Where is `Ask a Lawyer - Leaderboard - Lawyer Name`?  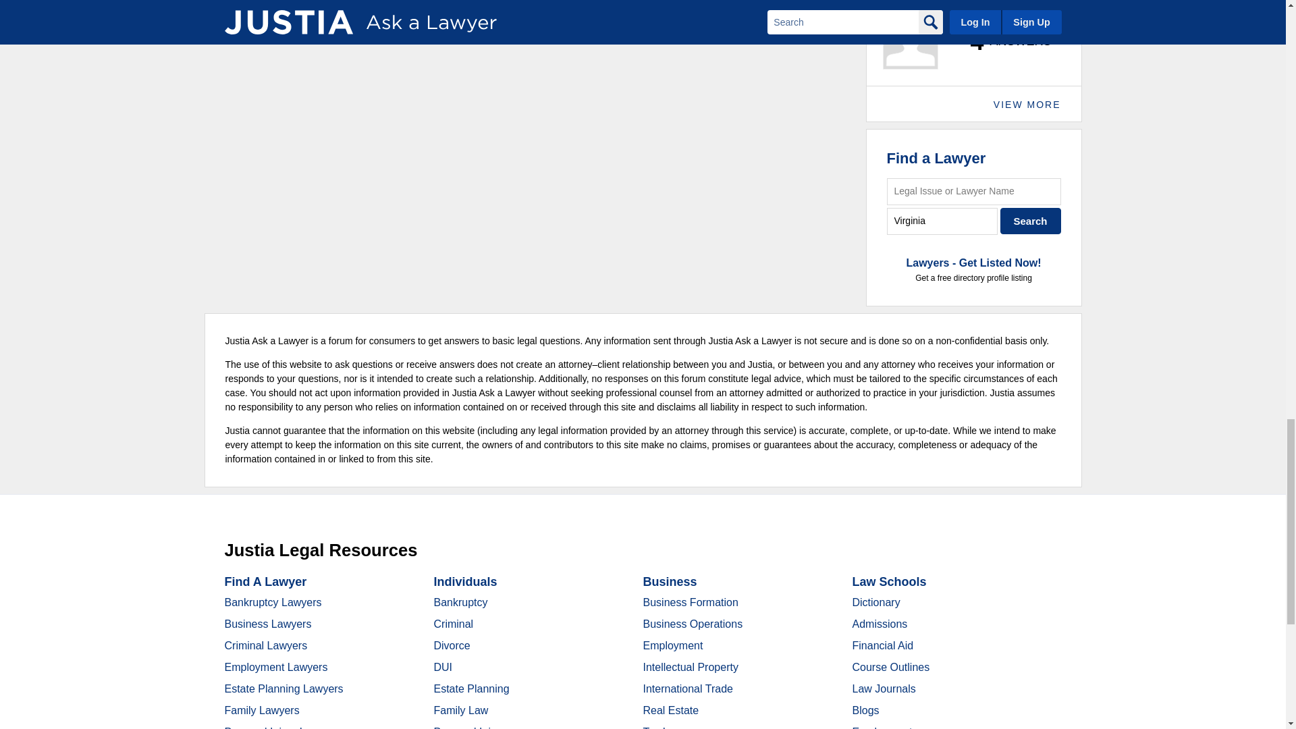
Ask a Lawyer - Leaderboard - Lawyer Name is located at coordinates (937, 5).